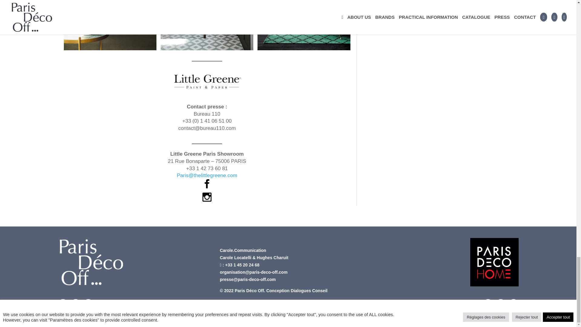  What do you see at coordinates (501, 304) in the screenshot?
I see `Follow on Instagram` at bounding box center [501, 304].